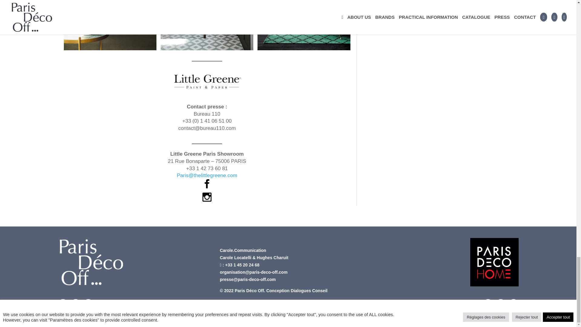  What do you see at coordinates (501, 304) in the screenshot?
I see `Follow on Instagram` at bounding box center [501, 304].